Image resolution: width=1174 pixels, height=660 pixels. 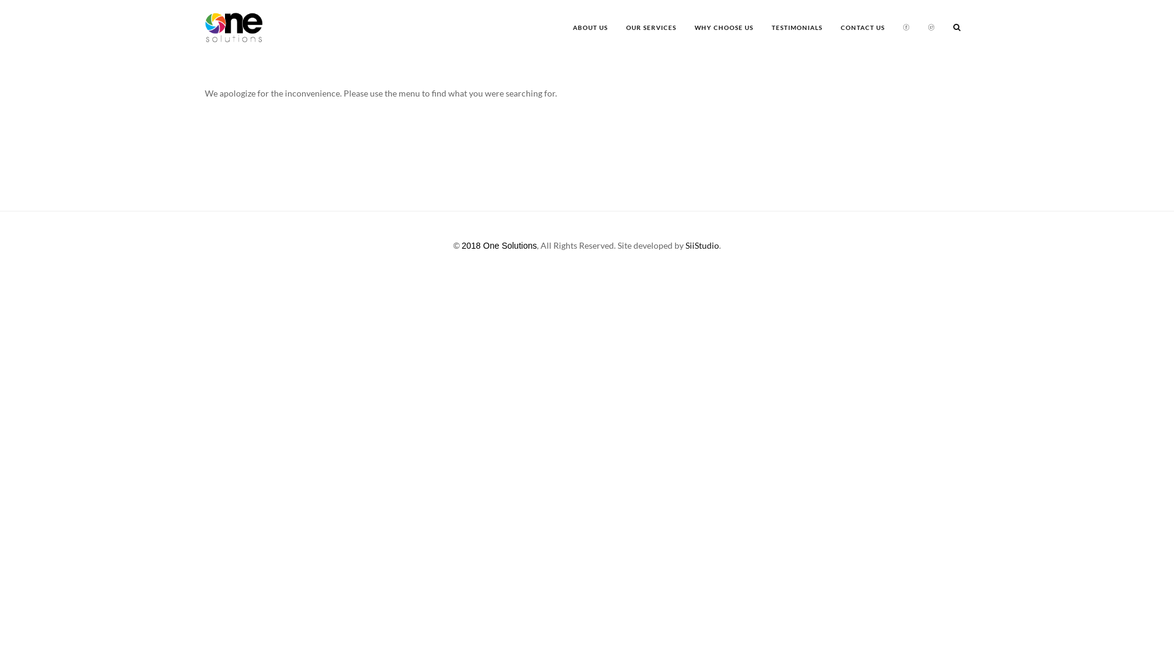 What do you see at coordinates (724, 28) in the screenshot?
I see `WHY CHOOSE US` at bounding box center [724, 28].